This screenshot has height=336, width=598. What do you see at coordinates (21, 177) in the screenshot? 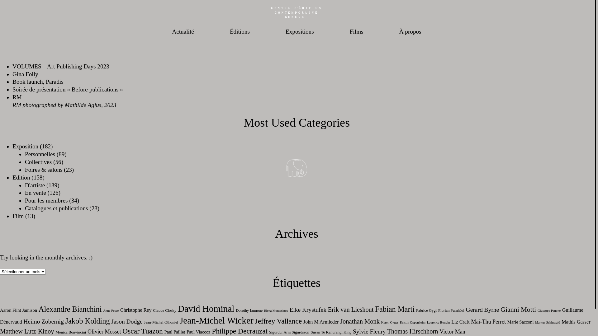
I see `Edition` at bounding box center [21, 177].